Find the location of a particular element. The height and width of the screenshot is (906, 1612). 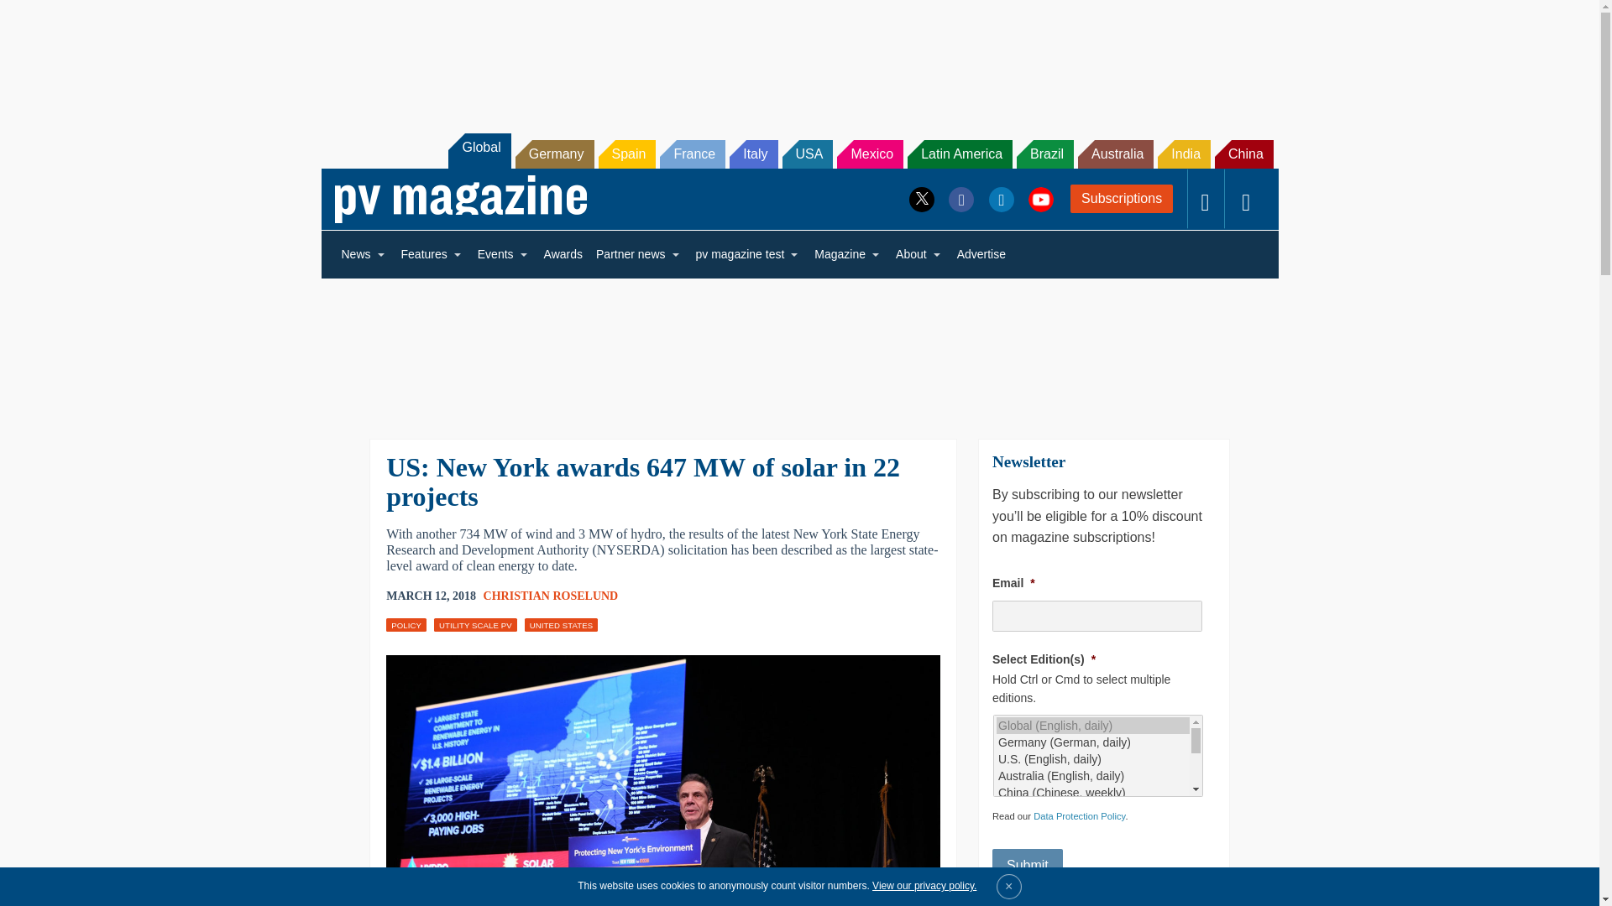

Germany is located at coordinates (555, 154).